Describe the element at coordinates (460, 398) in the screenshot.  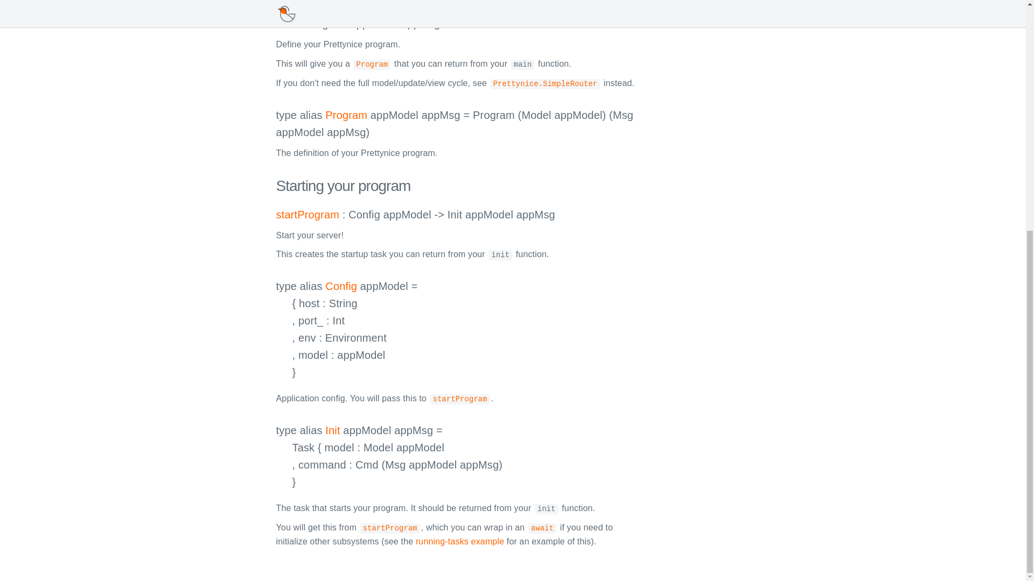
I see `startProgram` at that location.